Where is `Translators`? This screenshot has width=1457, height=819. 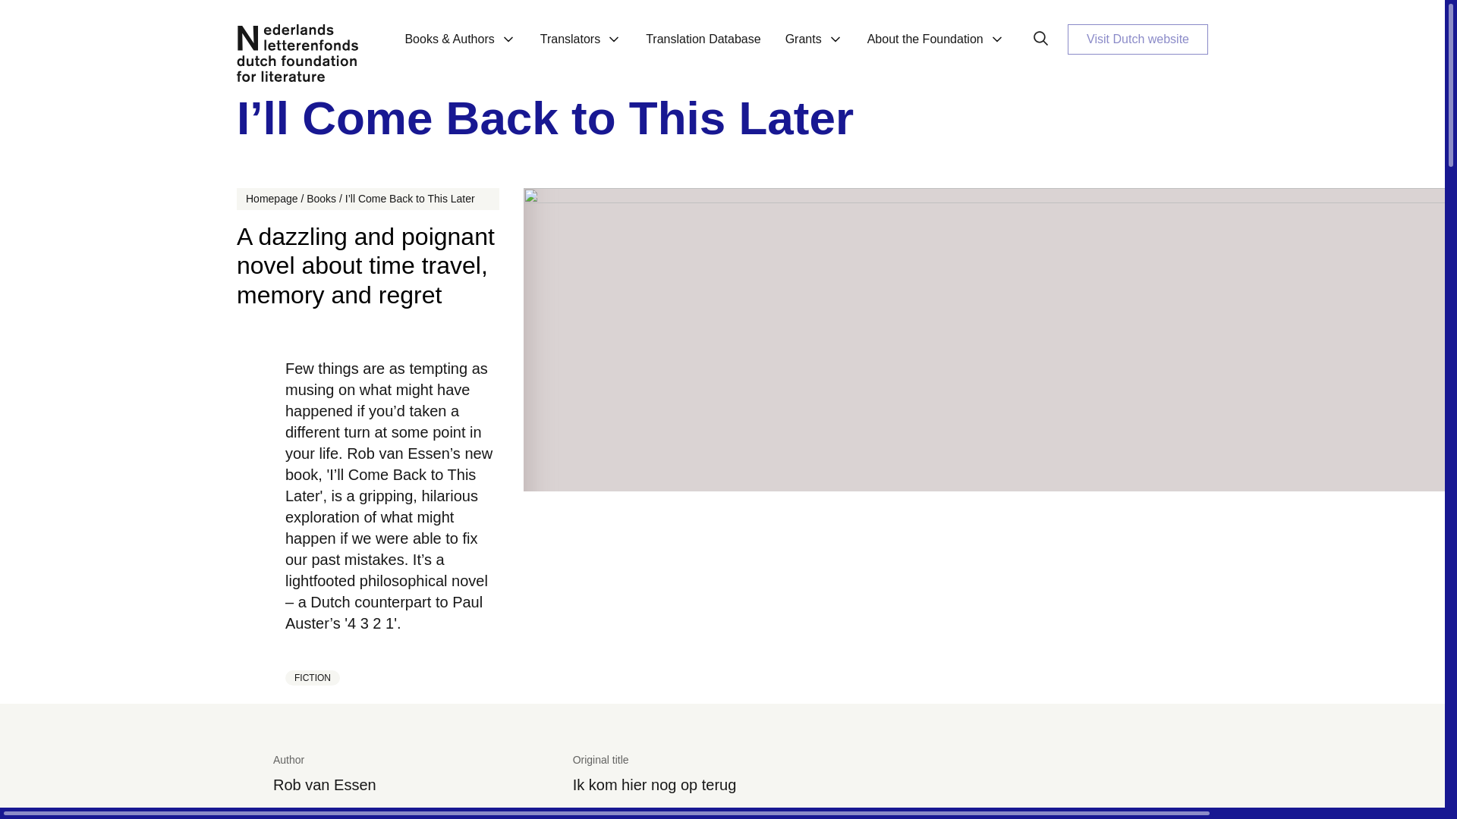
Translators is located at coordinates (581, 48).